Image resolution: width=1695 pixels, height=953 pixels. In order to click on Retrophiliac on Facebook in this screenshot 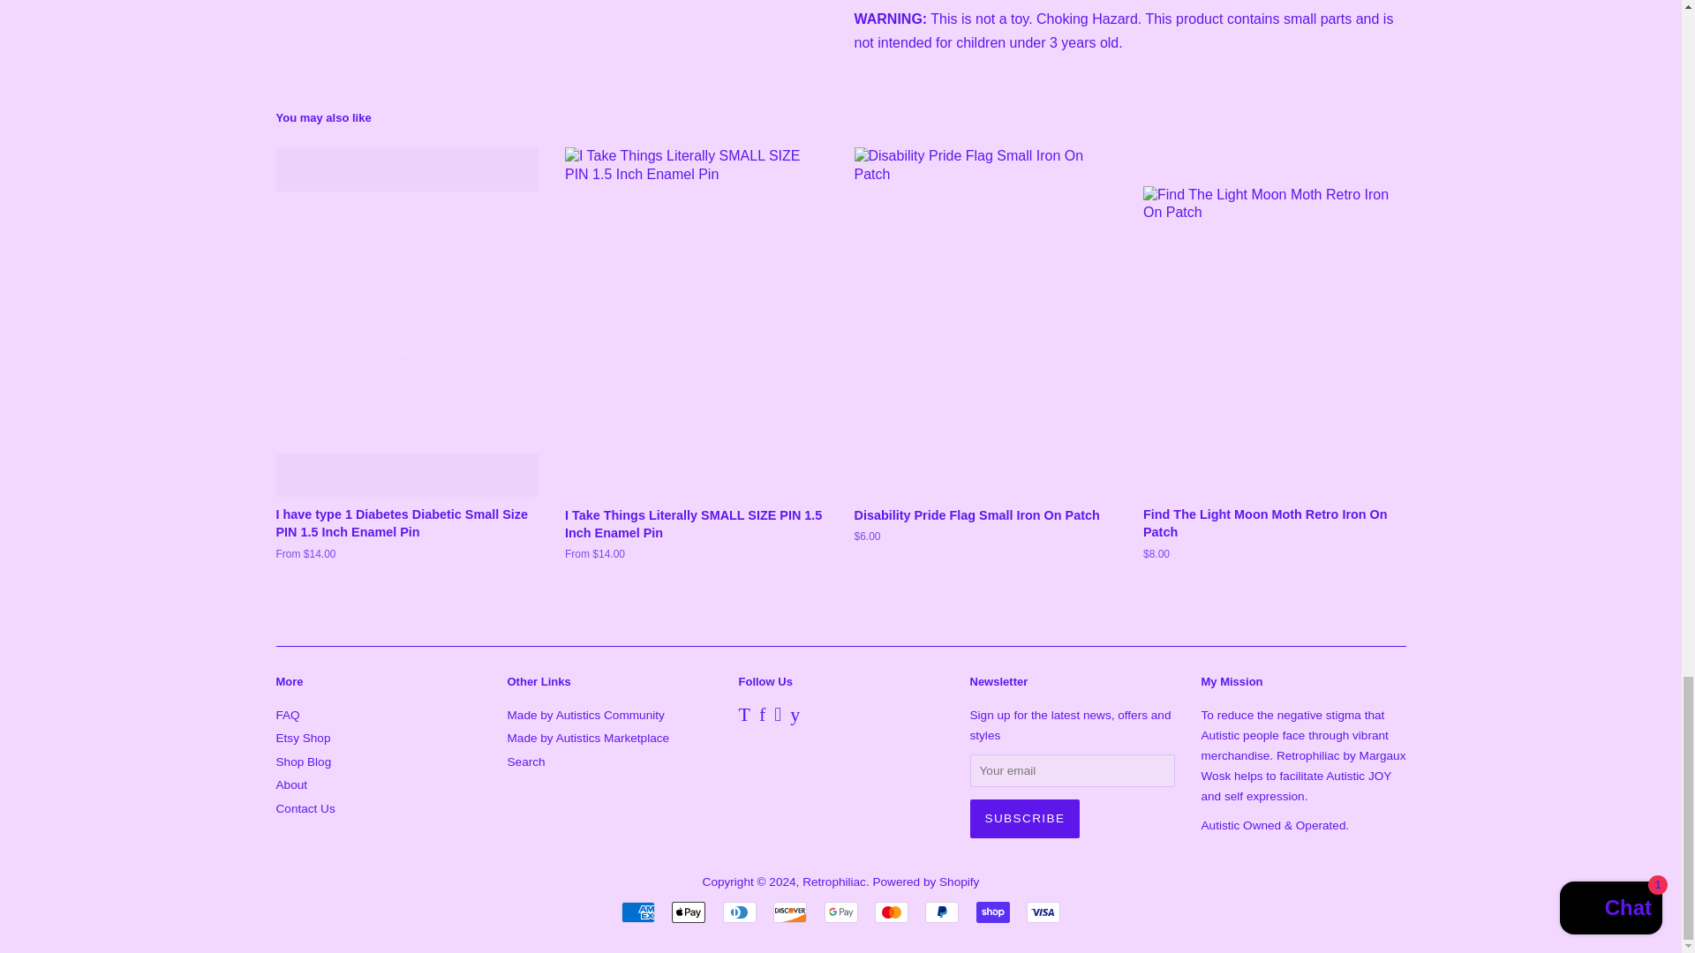, I will do `click(763, 717)`.